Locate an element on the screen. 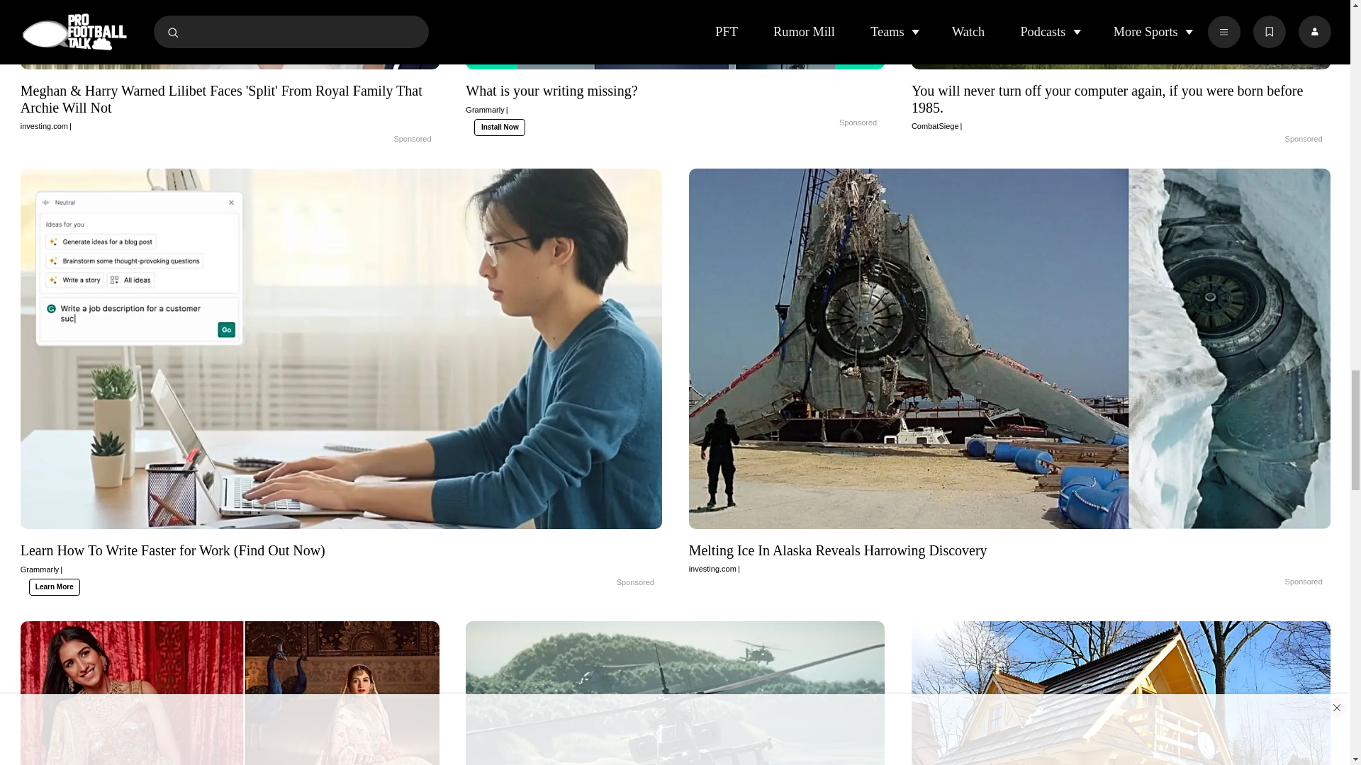 Image resolution: width=1361 pixels, height=765 pixels. What is your writing missing? is located at coordinates (824, 123).